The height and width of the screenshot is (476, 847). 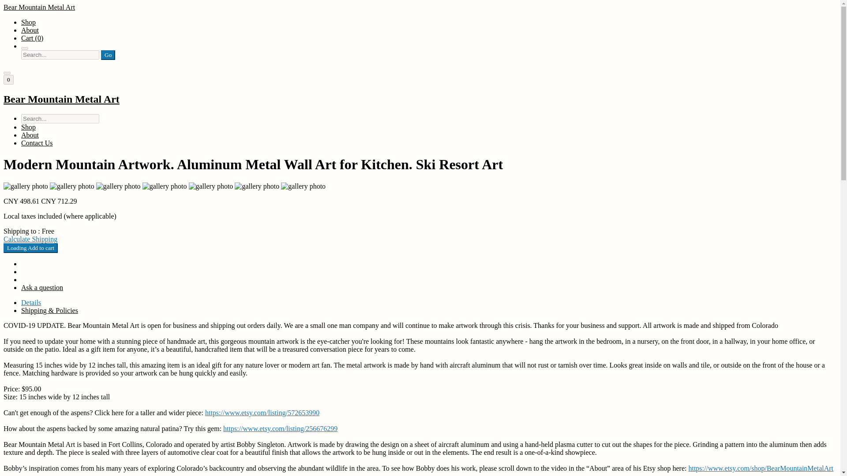 What do you see at coordinates (108, 55) in the screenshot?
I see `Go` at bounding box center [108, 55].